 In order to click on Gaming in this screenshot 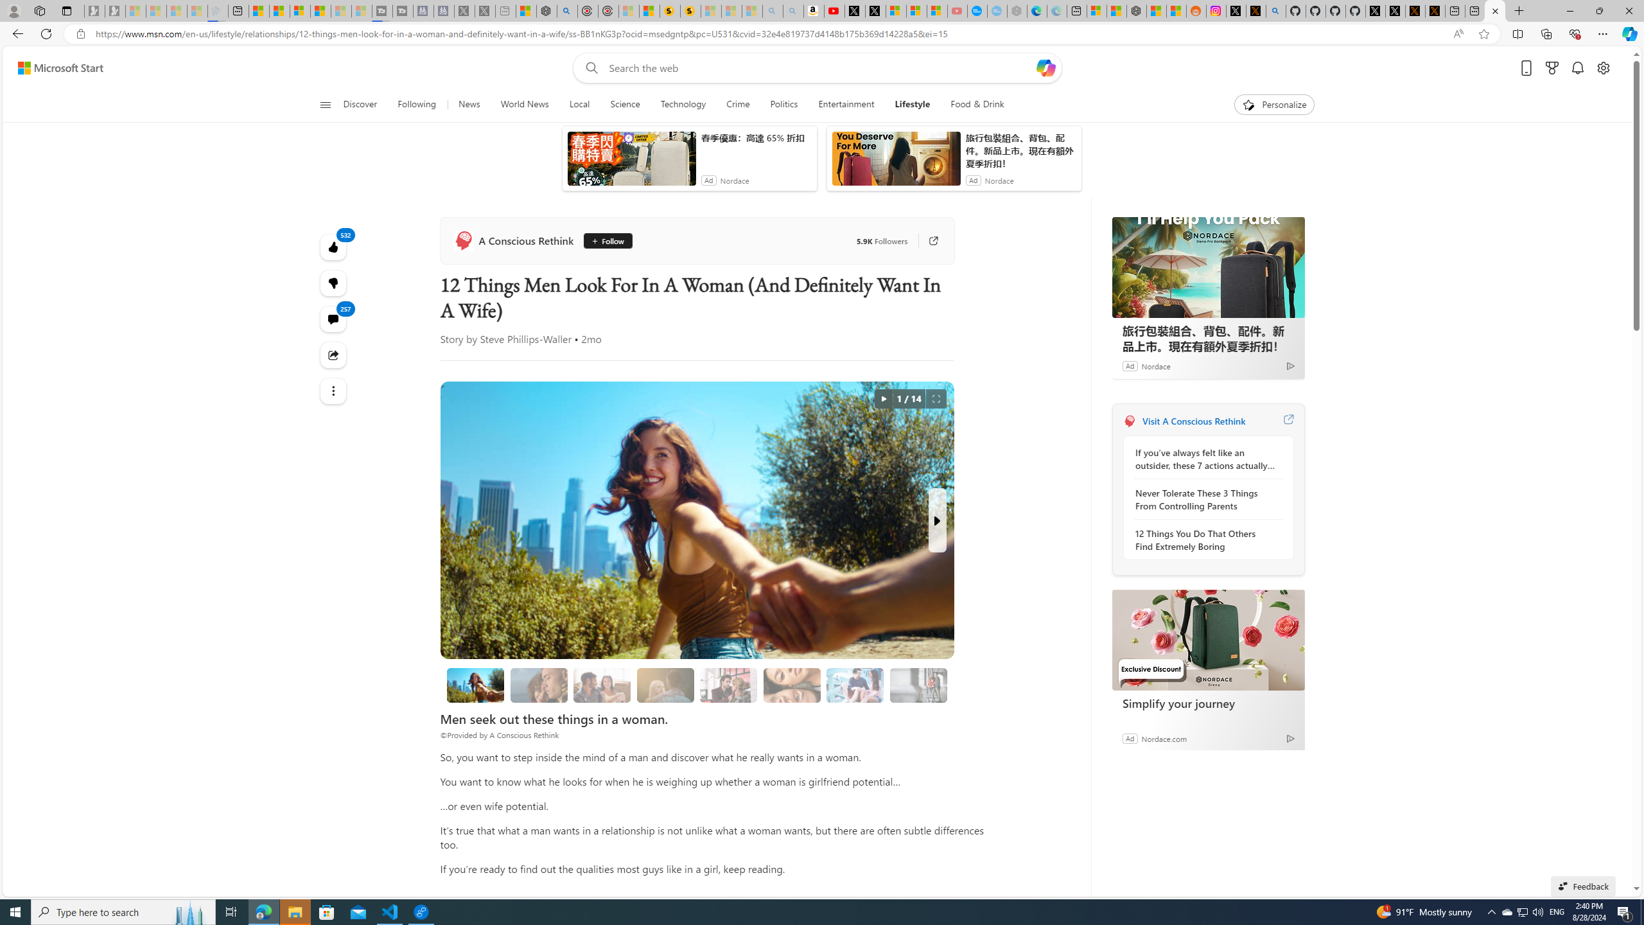, I will do `click(608, 171)`.